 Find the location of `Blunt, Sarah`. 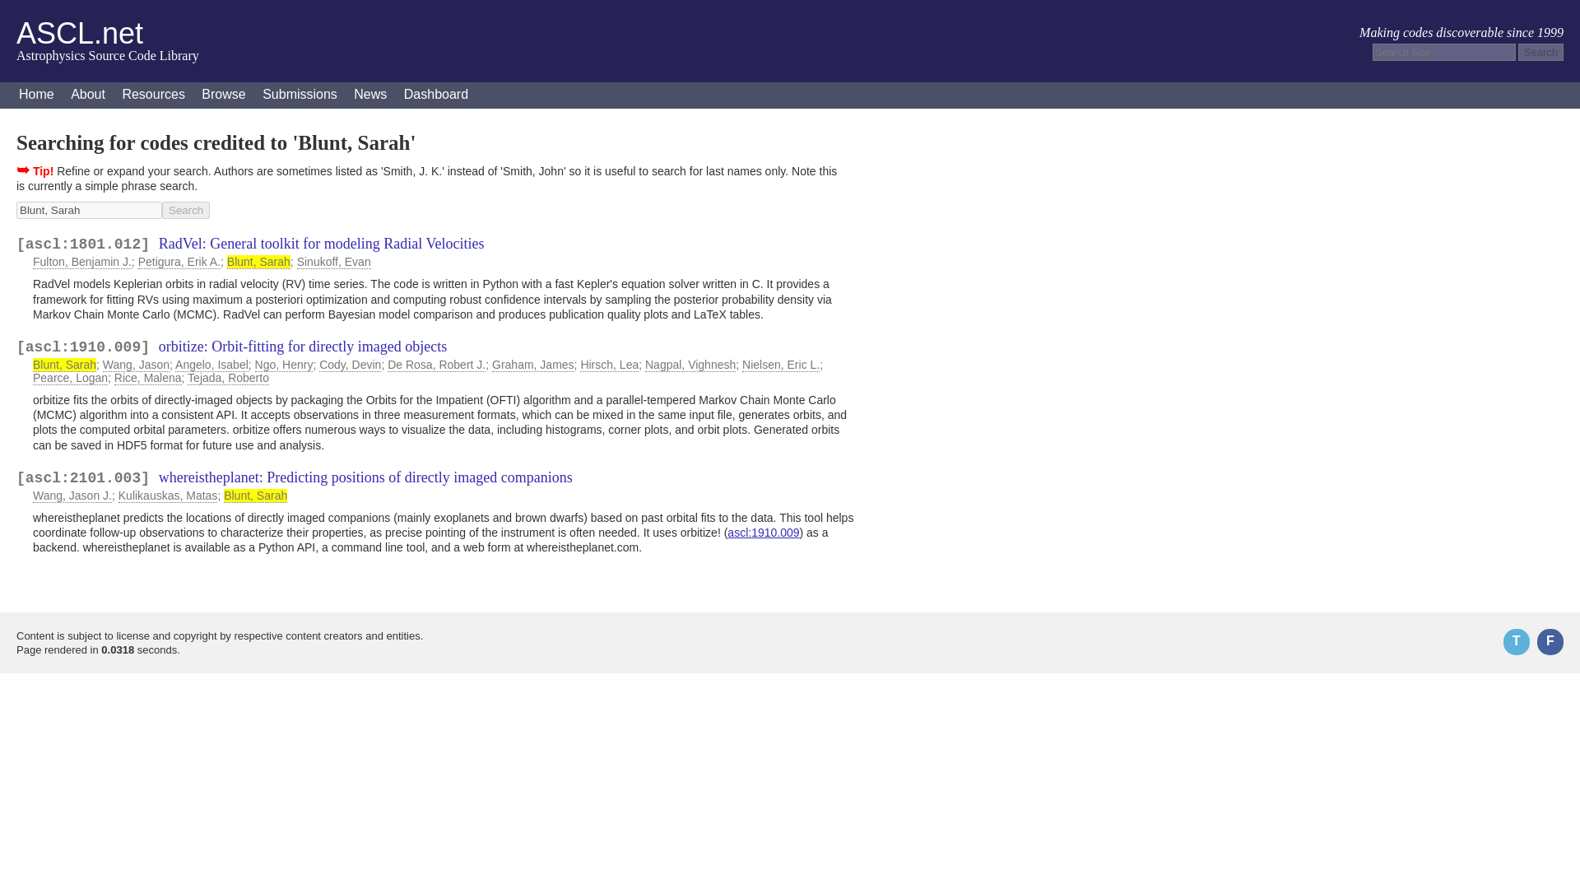

Blunt, Sarah is located at coordinates (64, 365).